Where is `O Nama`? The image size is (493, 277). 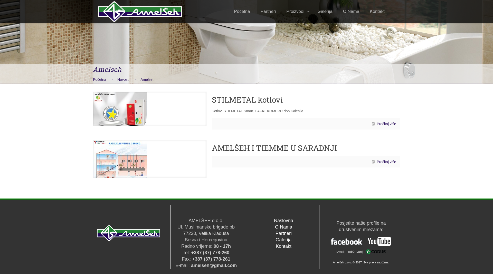 O Nama is located at coordinates (283, 227).